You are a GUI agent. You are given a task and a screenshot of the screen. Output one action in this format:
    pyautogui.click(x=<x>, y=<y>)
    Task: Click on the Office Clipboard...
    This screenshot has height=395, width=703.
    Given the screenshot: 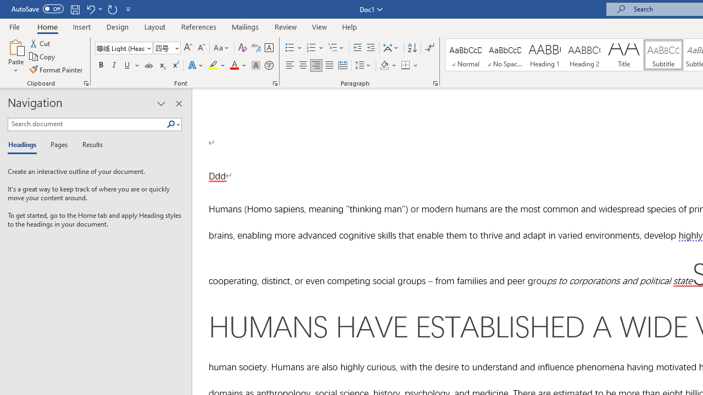 What is the action you would take?
    pyautogui.click(x=86, y=83)
    